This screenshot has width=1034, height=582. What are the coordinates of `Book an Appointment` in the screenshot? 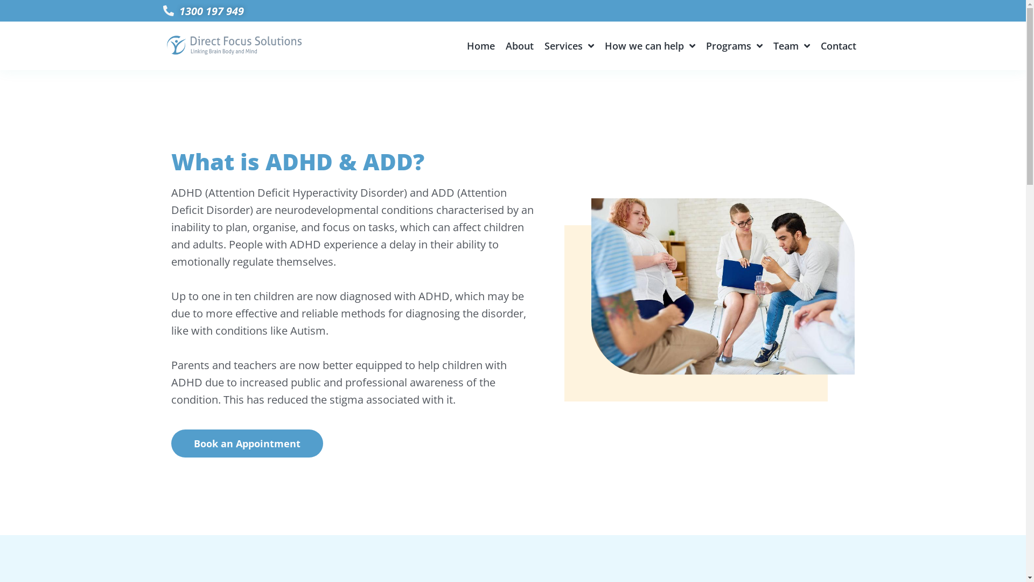 It's located at (247, 444).